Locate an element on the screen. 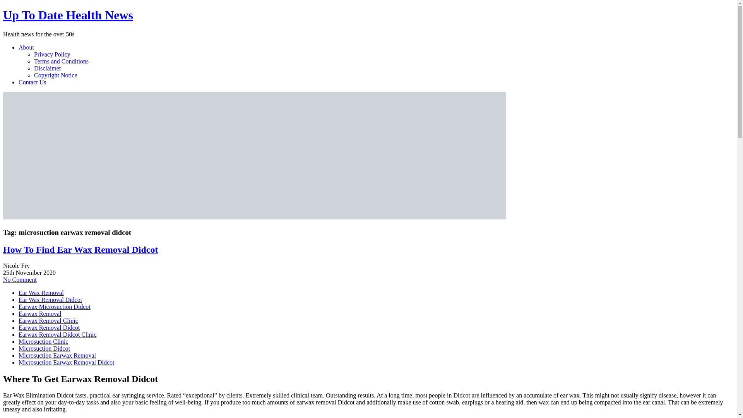 The height and width of the screenshot is (418, 743). Microsuction Earwax Removal Didcot is located at coordinates (67, 362).